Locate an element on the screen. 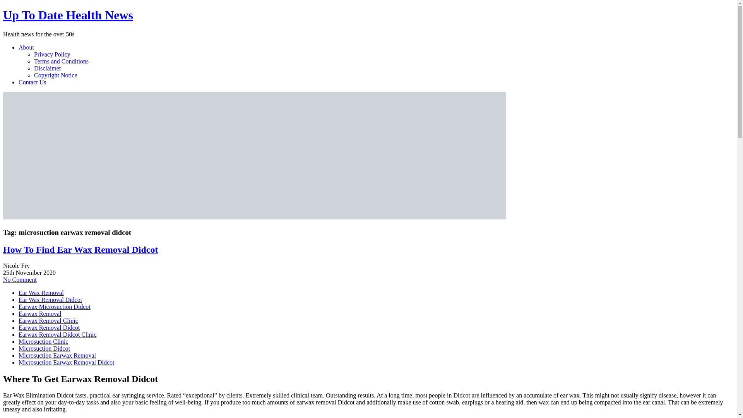 The height and width of the screenshot is (418, 743). Microsuction Earwax Removal Didcot is located at coordinates (67, 362).